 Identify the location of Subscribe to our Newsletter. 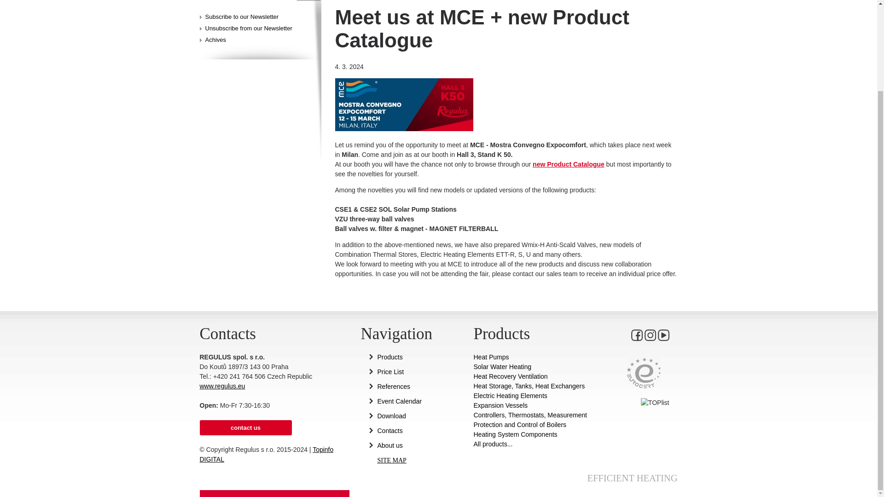
(242, 17).